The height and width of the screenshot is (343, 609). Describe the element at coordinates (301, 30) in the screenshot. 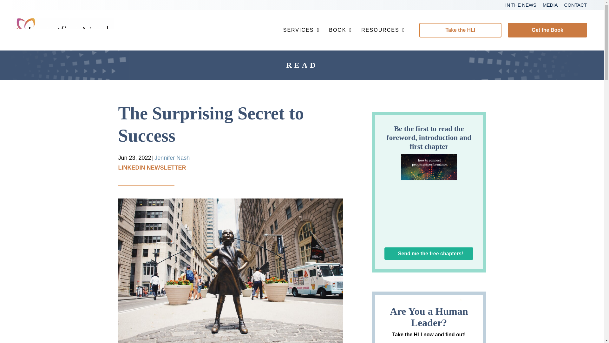

I see `SERVICES` at that location.